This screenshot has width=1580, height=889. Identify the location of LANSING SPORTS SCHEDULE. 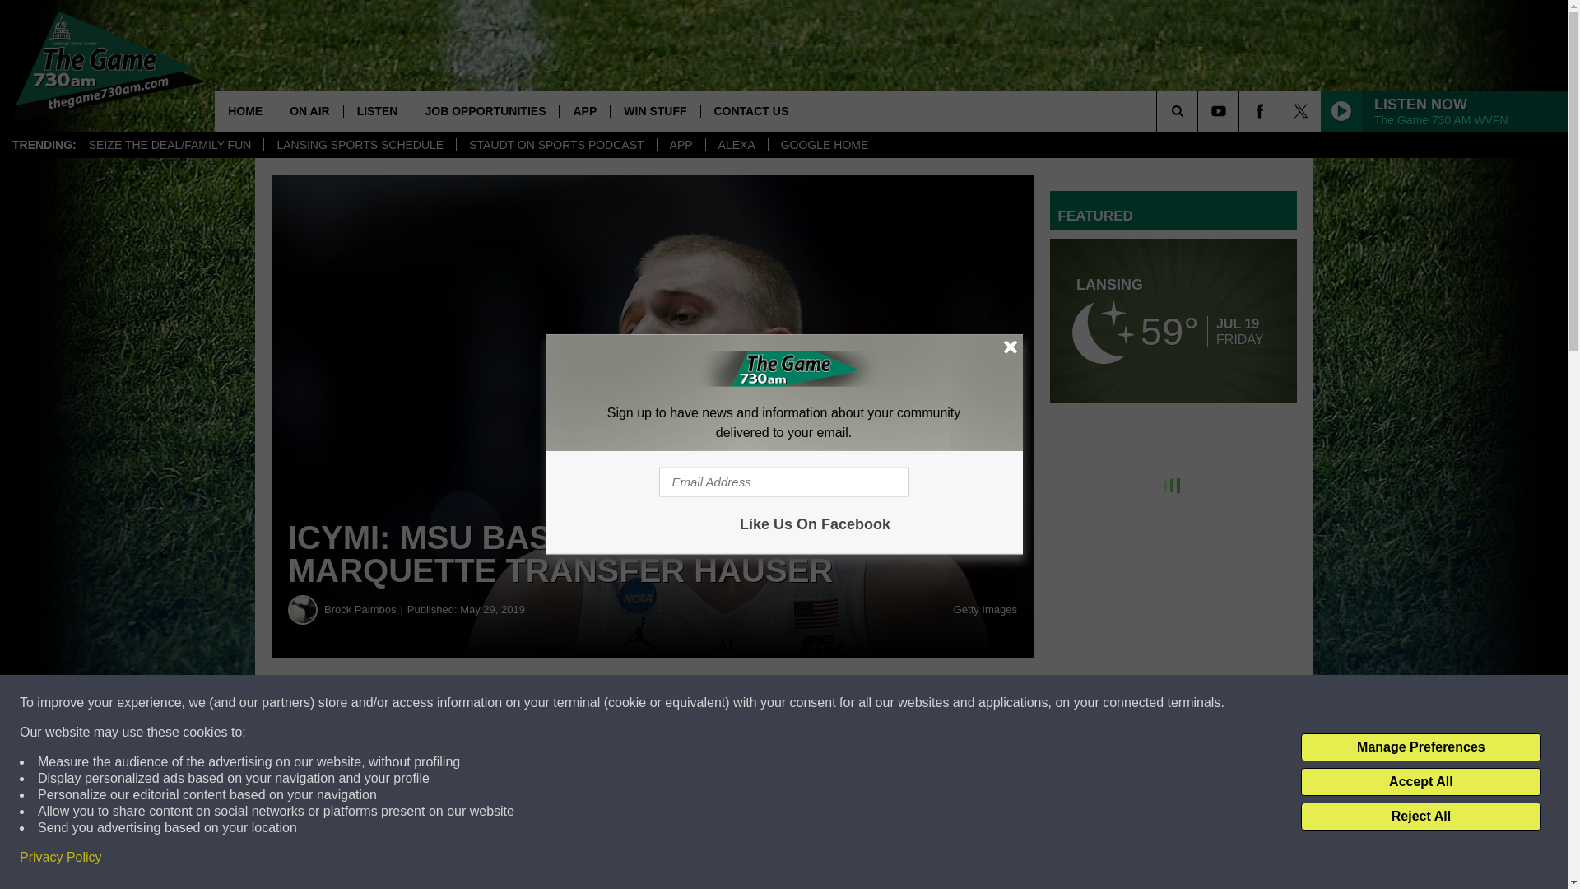
(360, 145).